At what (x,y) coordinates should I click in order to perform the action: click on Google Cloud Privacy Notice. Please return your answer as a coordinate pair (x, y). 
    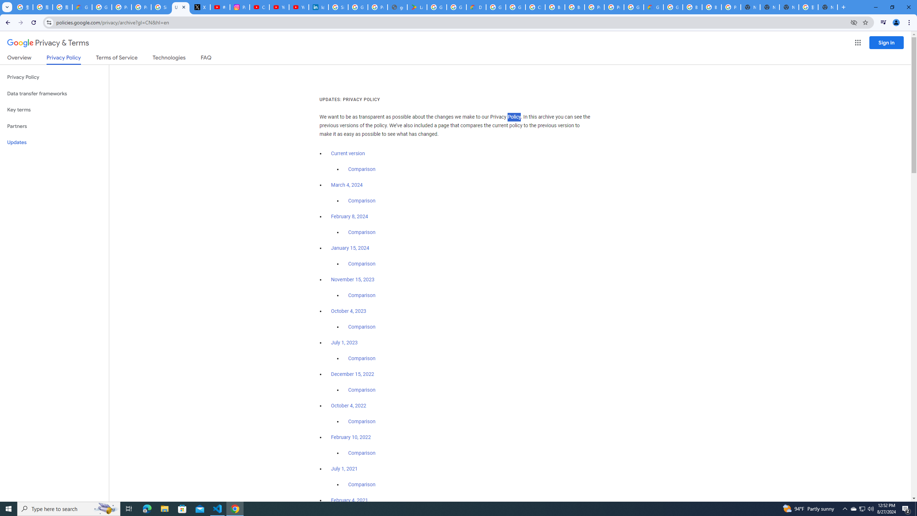
    Looking at the image, I should click on (82, 7).